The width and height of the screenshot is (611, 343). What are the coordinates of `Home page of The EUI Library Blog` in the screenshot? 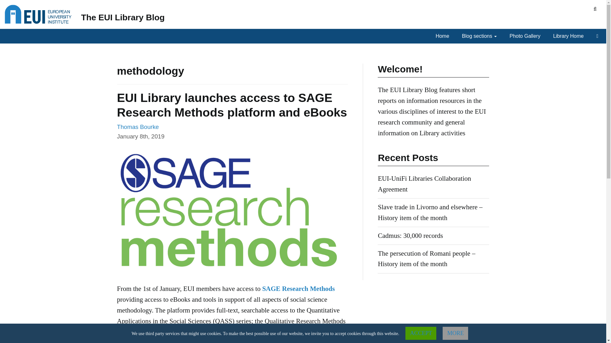 It's located at (123, 17).